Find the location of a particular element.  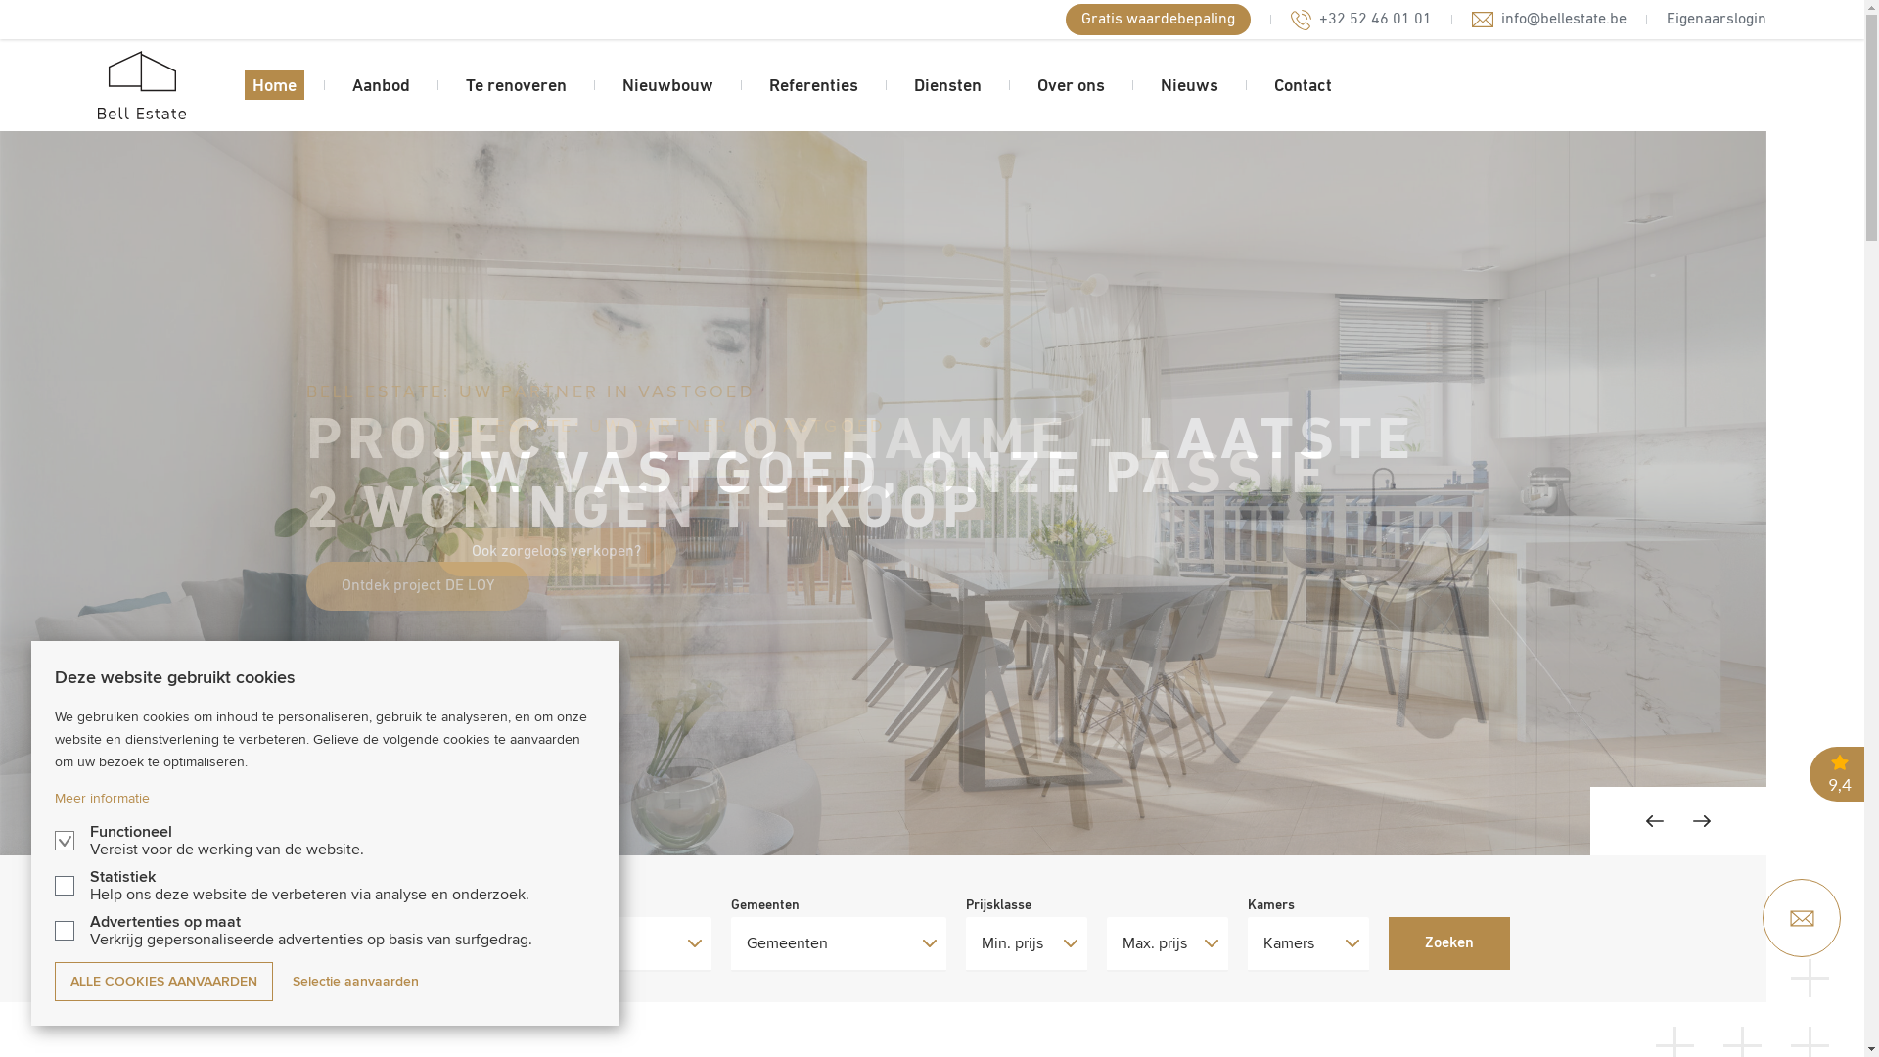

Zoeken is located at coordinates (1448, 943).